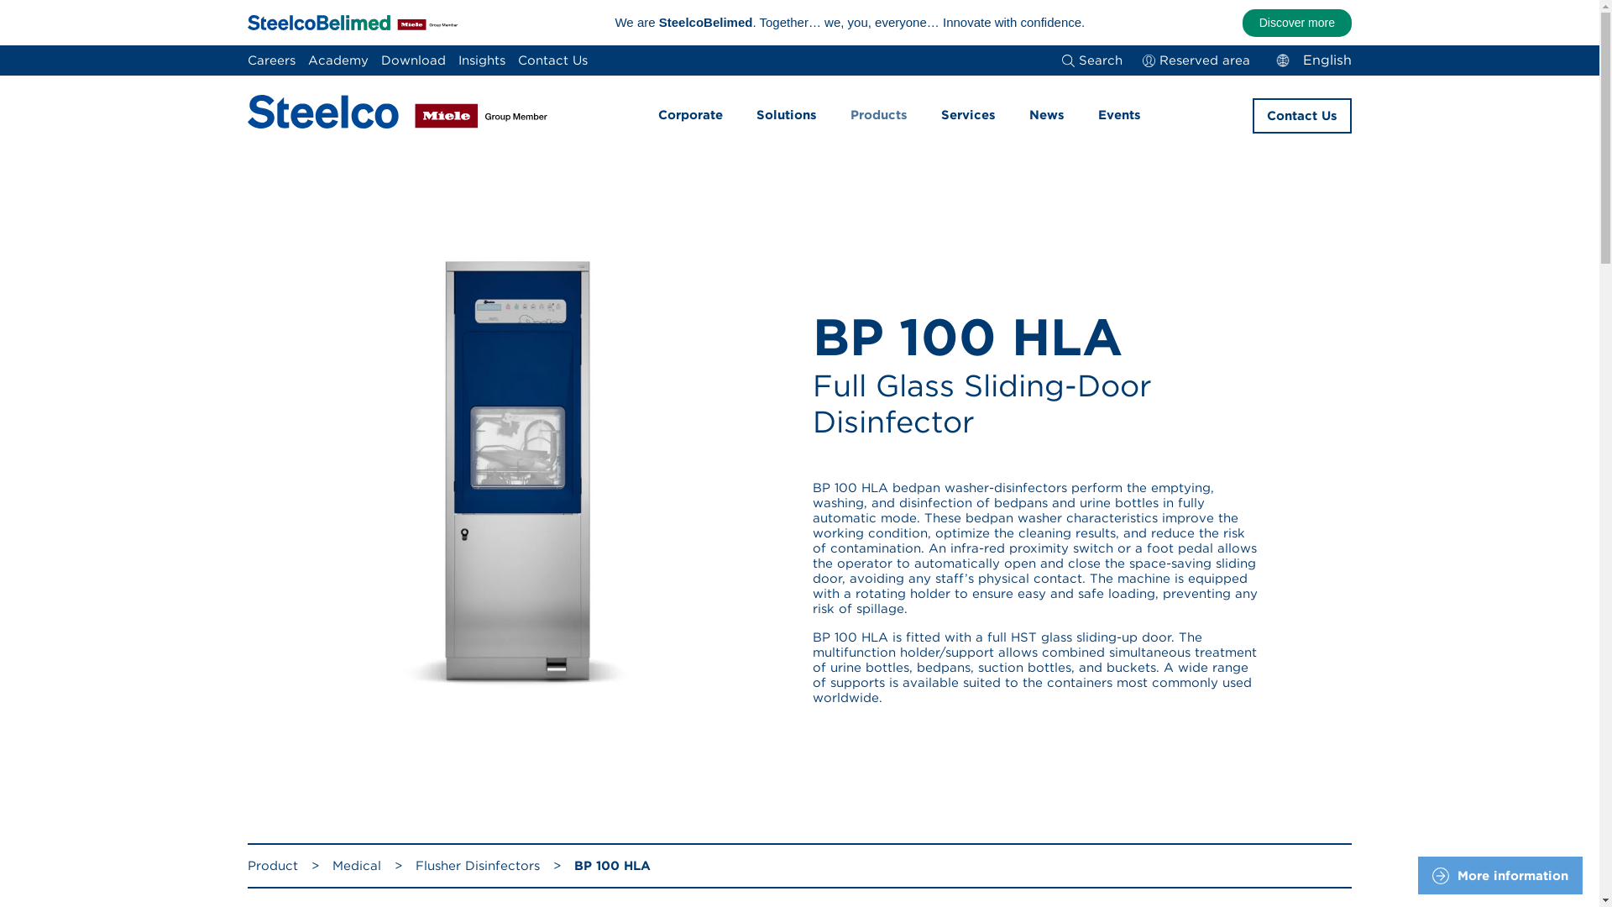  What do you see at coordinates (338, 60) in the screenshot?
I see `Academy` at bounding box center [338, 60].